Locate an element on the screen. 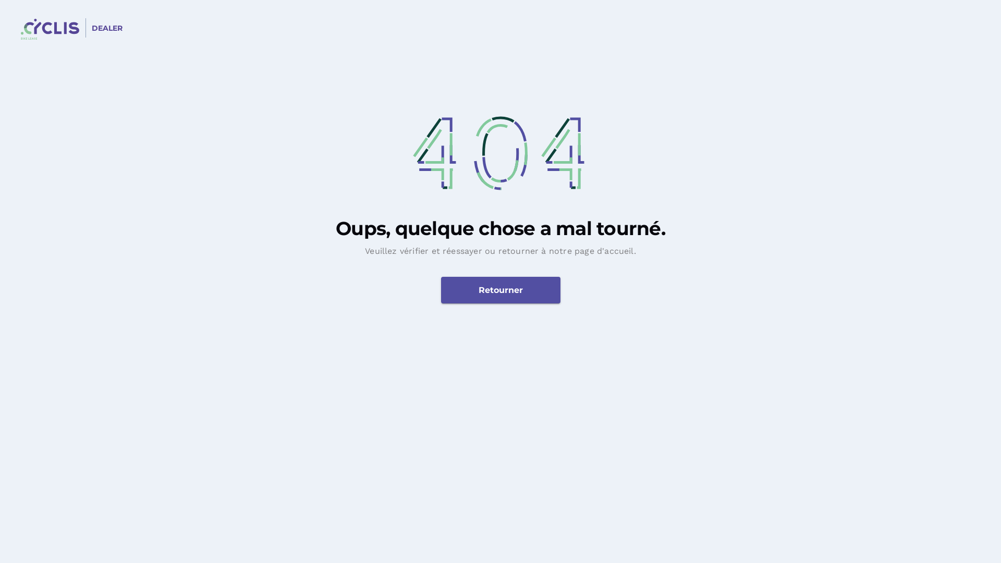 This screenshot has width=1001, height=563. Retourner is located at coordinates (500, 290).